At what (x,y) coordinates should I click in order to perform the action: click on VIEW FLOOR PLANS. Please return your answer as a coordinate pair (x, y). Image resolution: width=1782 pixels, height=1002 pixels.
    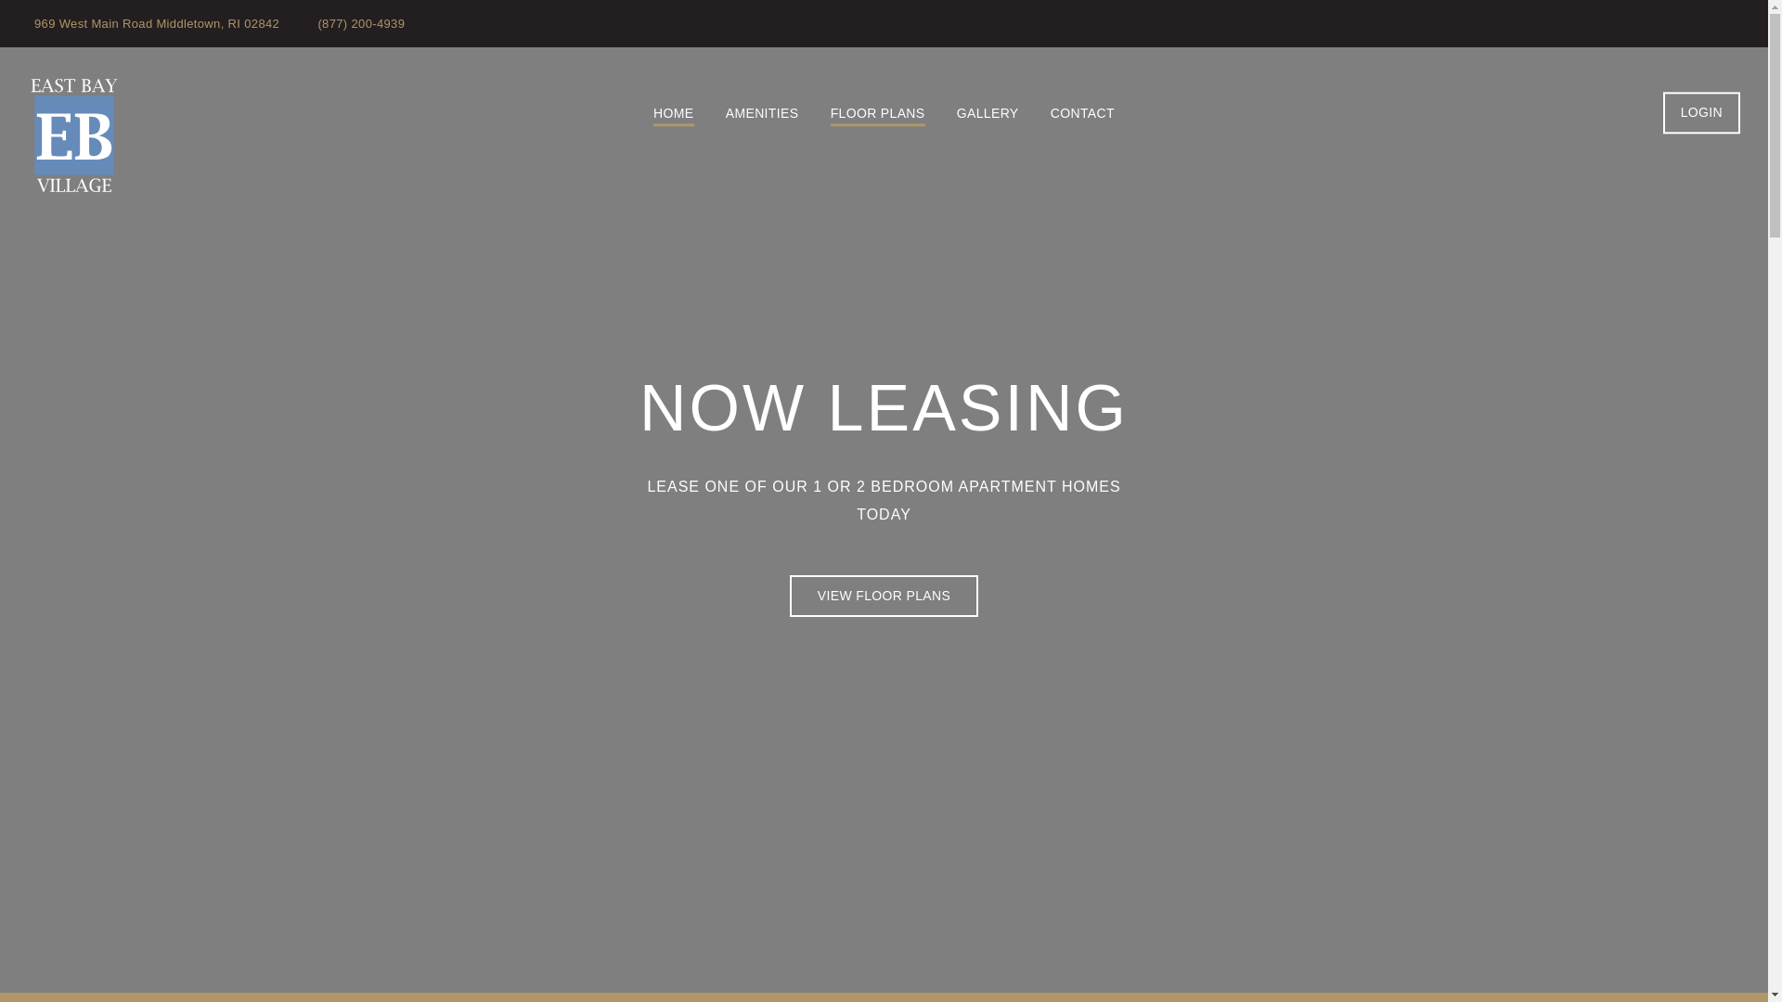
    Looking at the image, I should click on (884, 596).